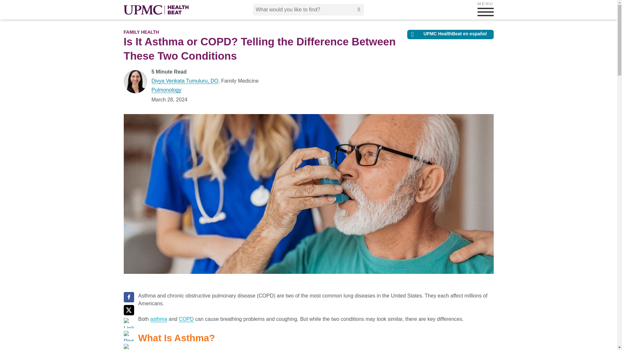 This screenshot has height=350, width=622. I want to click on Submit search, so click(359, 9).